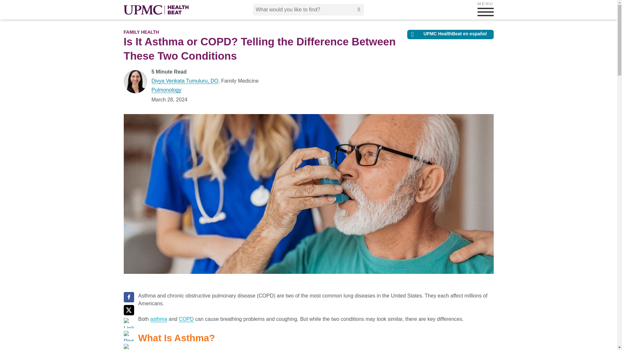 This screenshot has height=350, width=622. I want to click on Submit search, so click(359, 9).